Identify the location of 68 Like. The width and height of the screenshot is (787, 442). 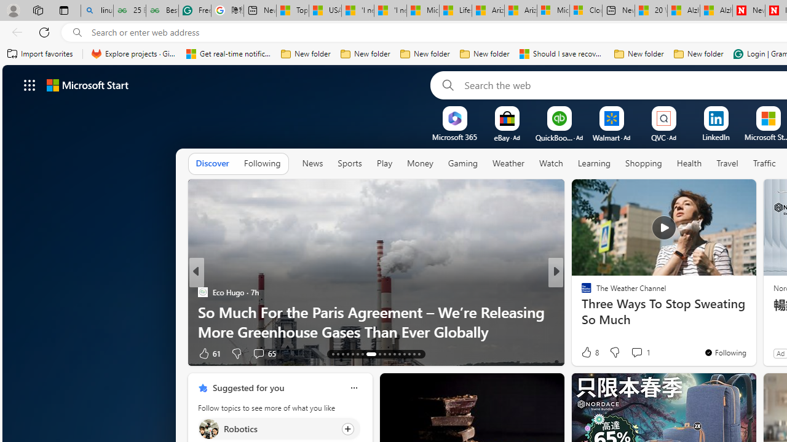
(588, 352).